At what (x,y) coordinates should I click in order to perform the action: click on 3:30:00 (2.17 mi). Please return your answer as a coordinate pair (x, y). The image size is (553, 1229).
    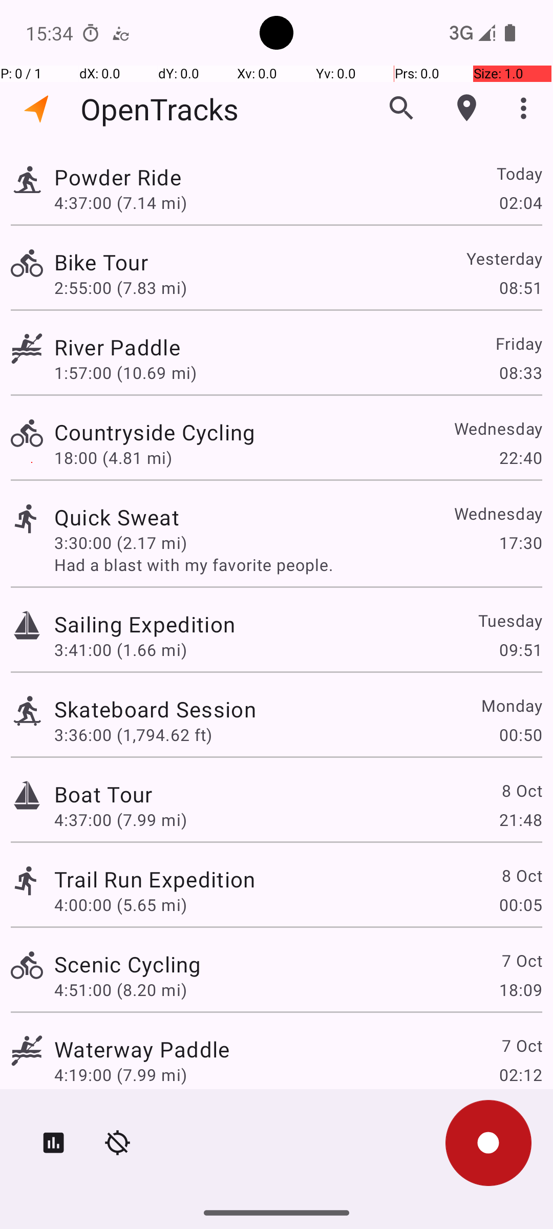
    Looking at the image, I should click on (121, 543).